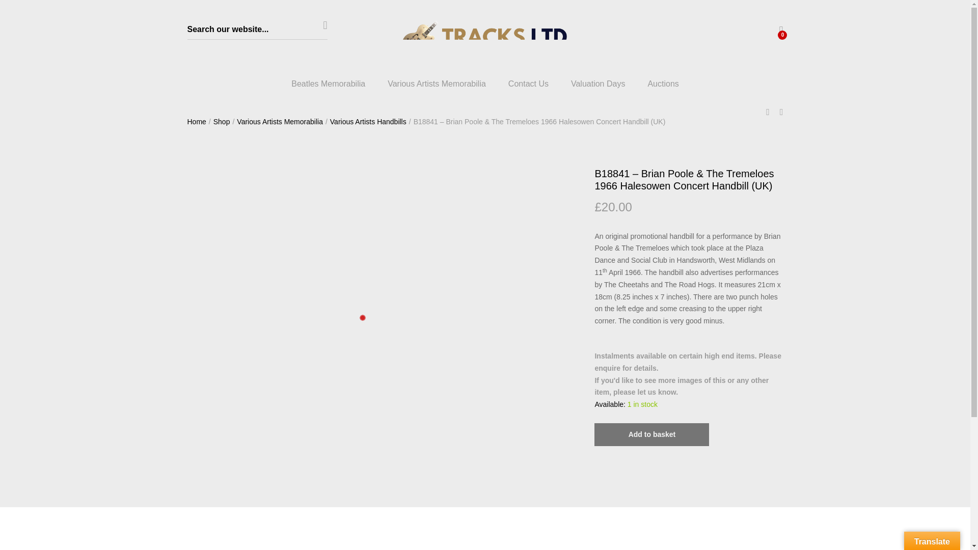 Image resolution: width=978 pixels, height=550 pixels. Describe the element at coordinates (328, 84) in the screenshot. I see `Beatles Memorabilia` at that location.